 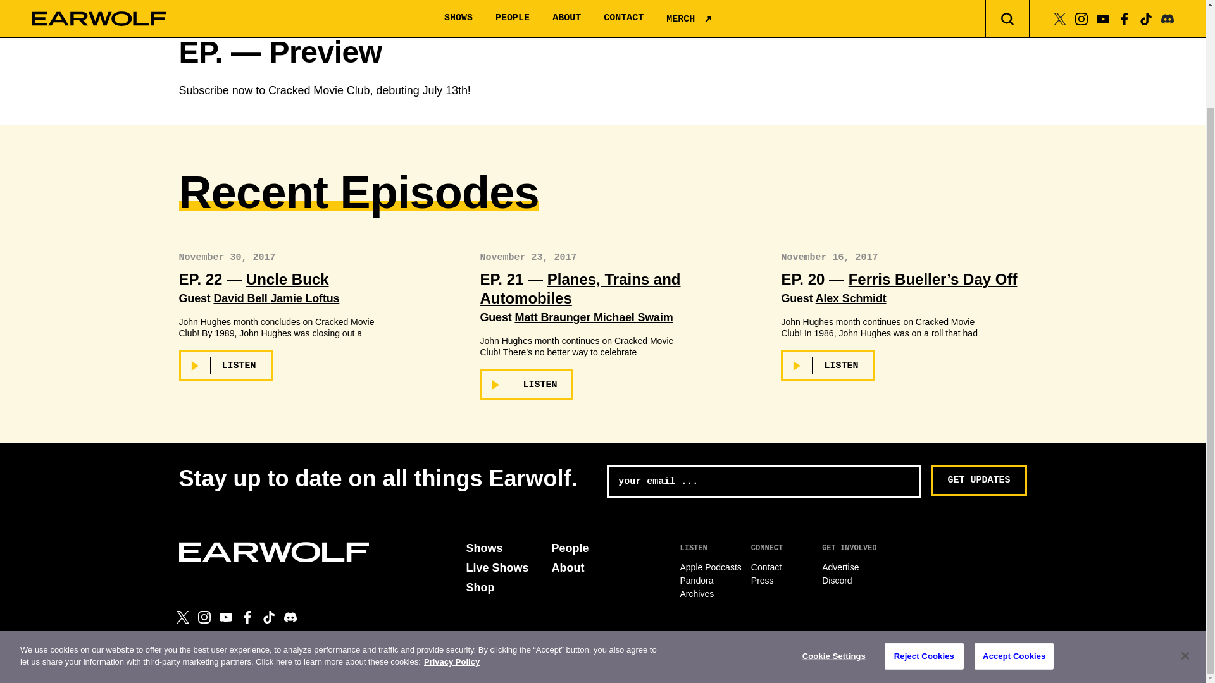 I want to click on LISTEN, so click(x=526, y=385).